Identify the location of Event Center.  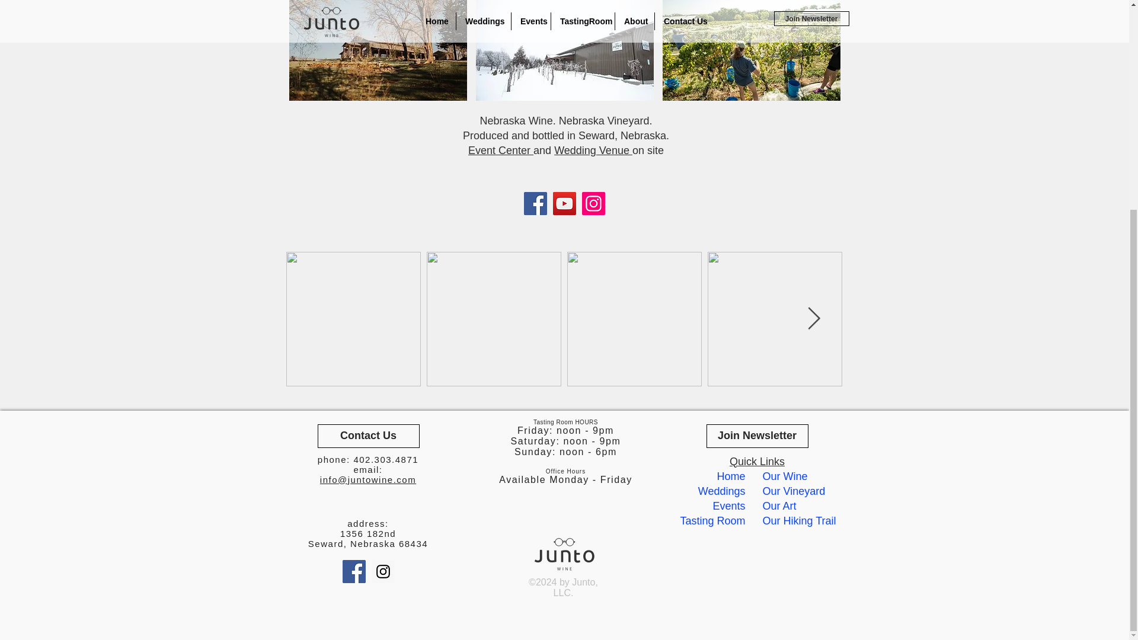
(500, 151).